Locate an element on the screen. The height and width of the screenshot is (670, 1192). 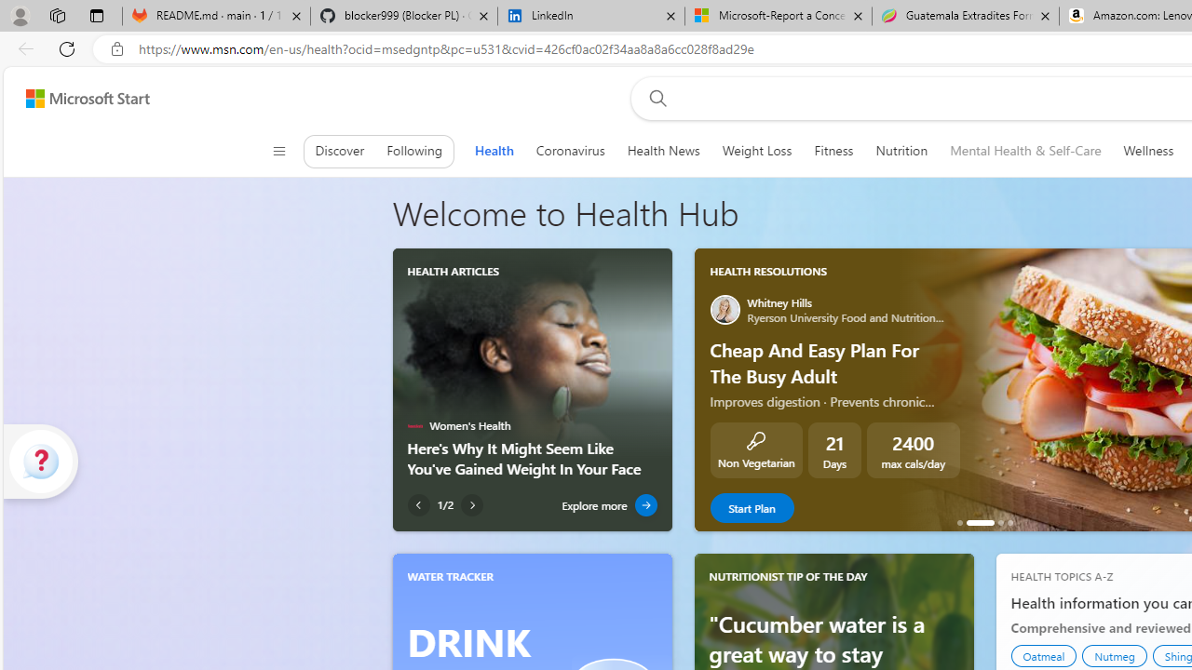
Start Plan is located at coordinates (751, 508).